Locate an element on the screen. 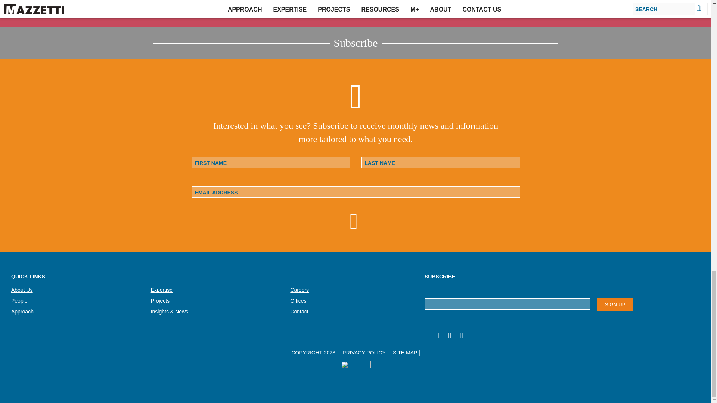  Sign Up is located at coordinates (615, 304).